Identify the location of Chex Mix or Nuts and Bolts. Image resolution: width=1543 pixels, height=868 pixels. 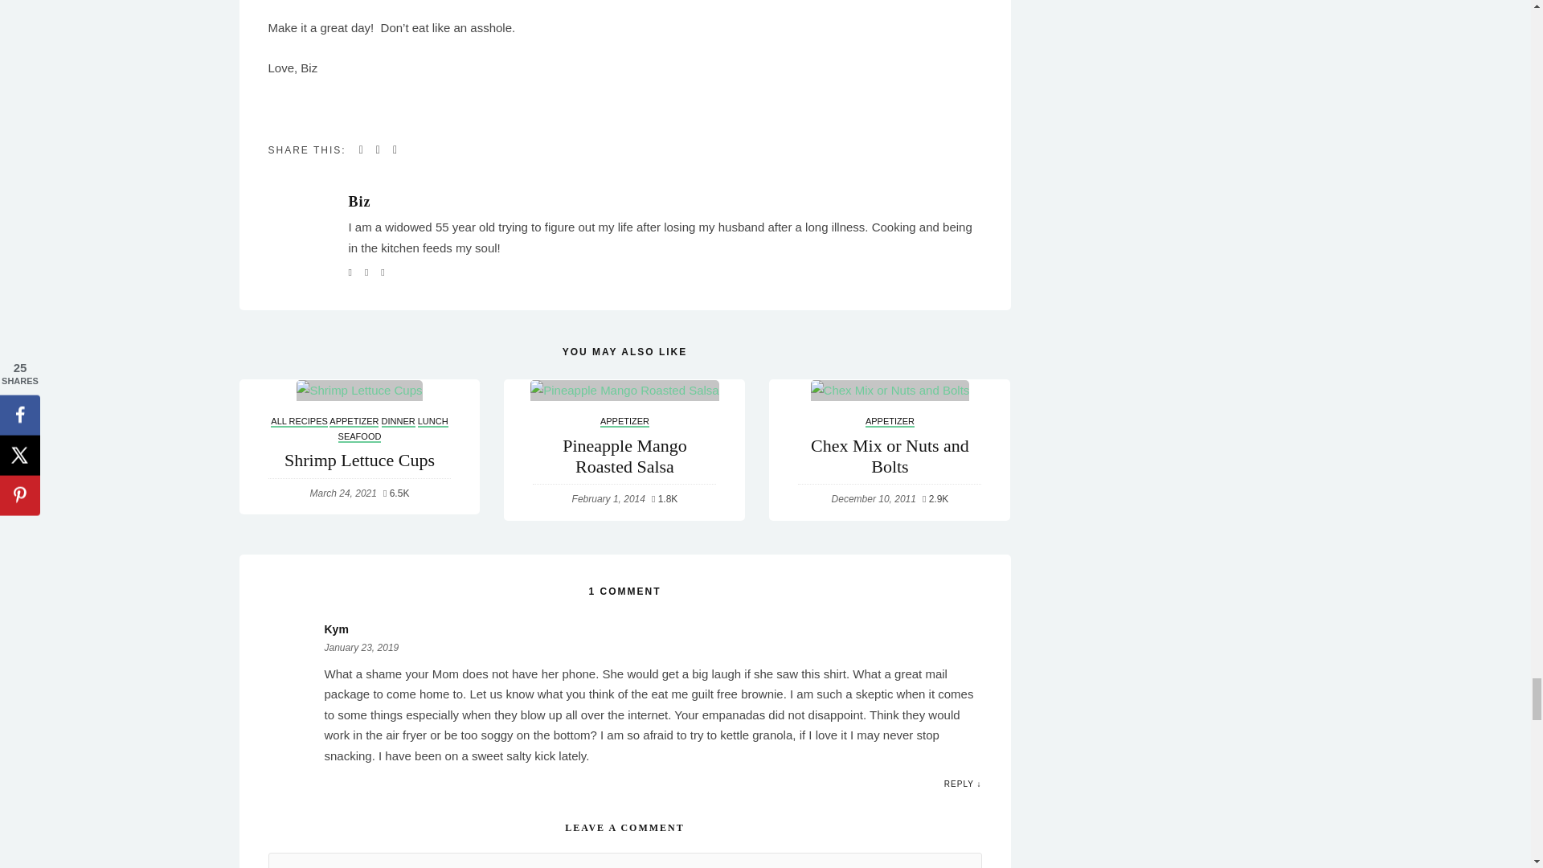
(890, 391).